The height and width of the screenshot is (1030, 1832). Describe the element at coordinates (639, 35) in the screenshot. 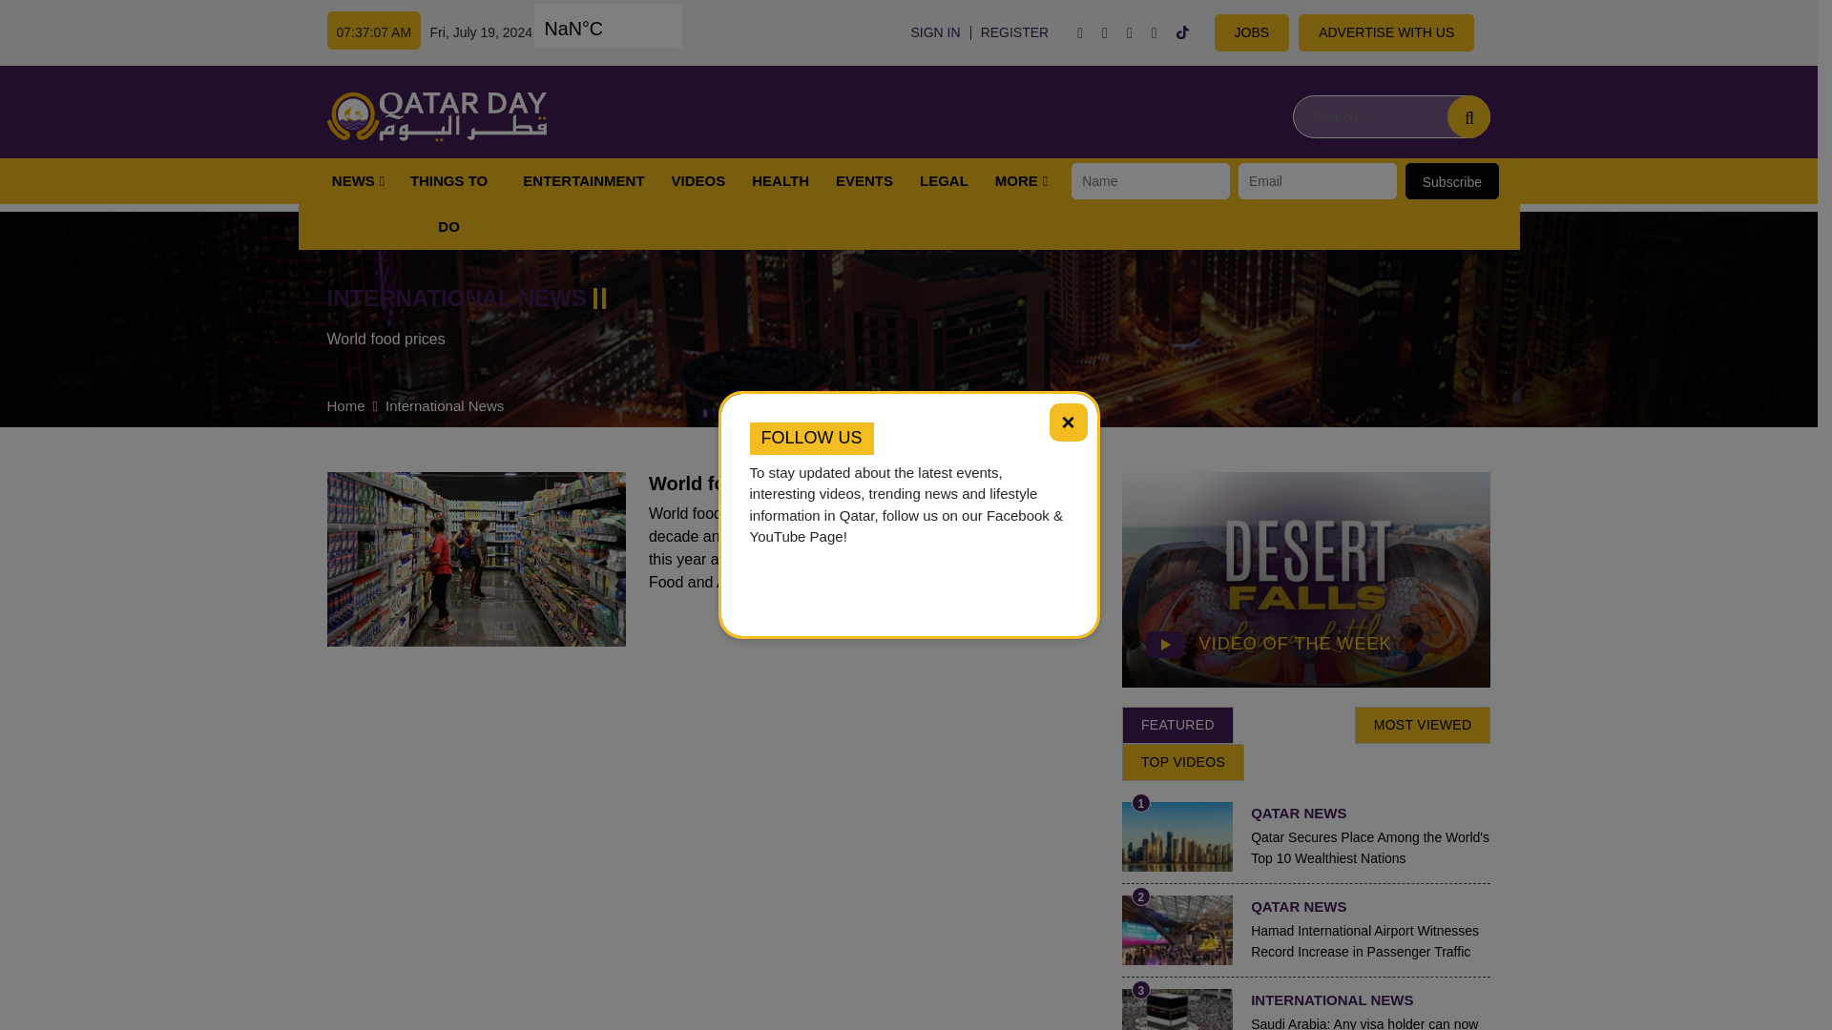

I see `Weather Widget` at that location.